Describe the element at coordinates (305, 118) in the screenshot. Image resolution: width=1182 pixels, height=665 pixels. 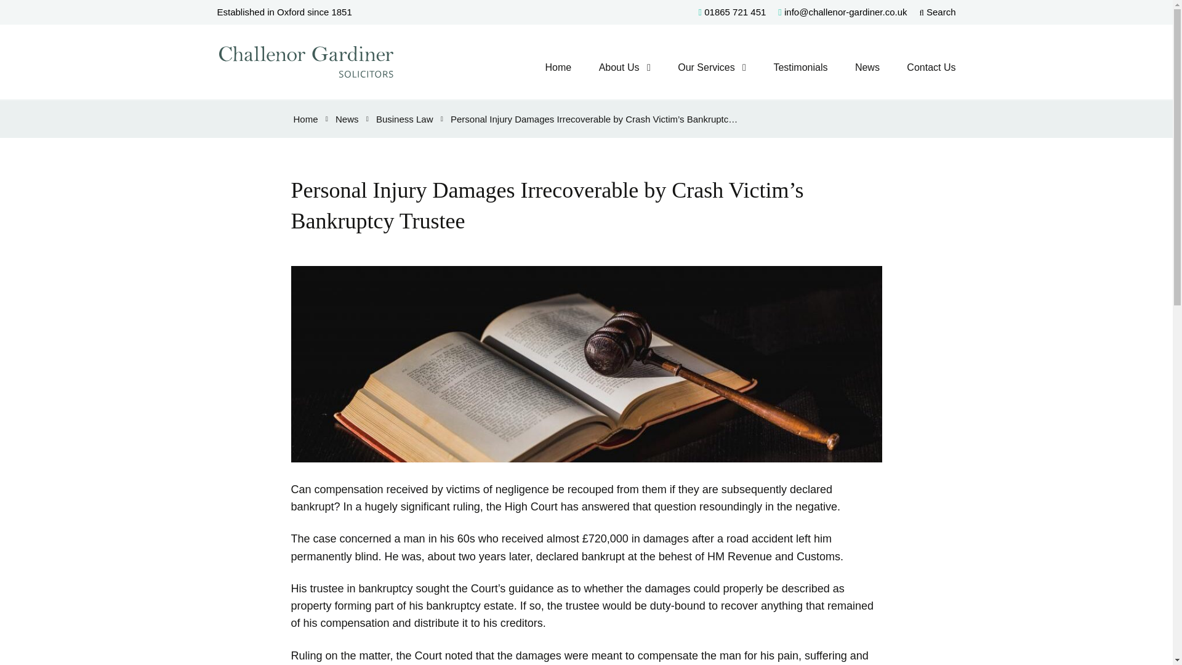
I see `Go to Home.` at that location.